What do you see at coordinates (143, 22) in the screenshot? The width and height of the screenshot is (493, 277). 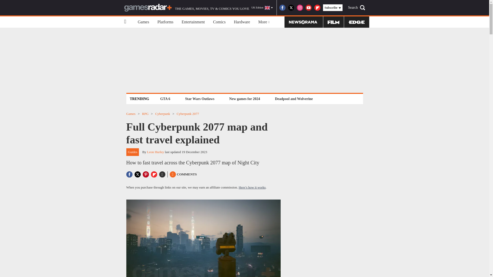 I see `Games` at bounding box center [143, 22].